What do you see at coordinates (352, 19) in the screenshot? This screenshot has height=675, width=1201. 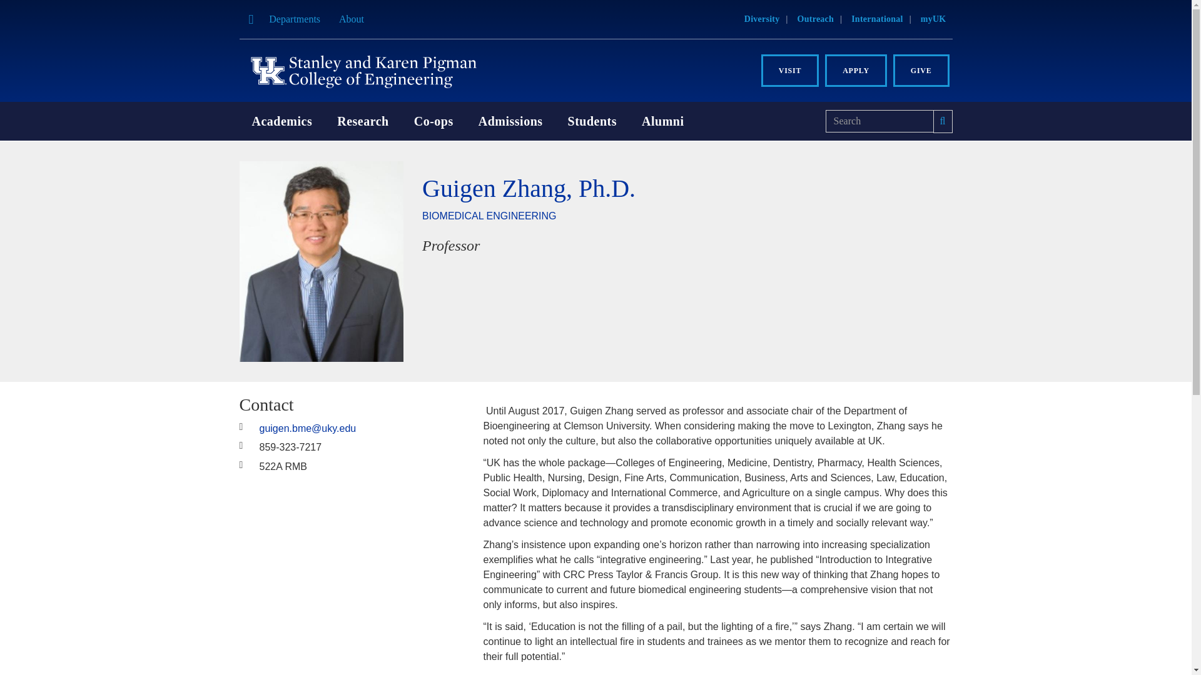 I see `About` at bounding box center [352, 19].